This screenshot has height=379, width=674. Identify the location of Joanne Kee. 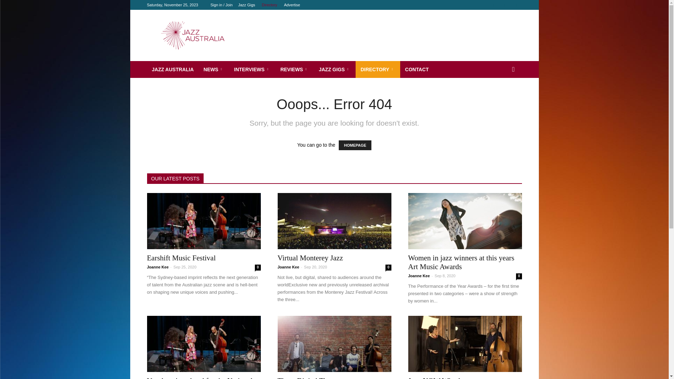
(288, 267).